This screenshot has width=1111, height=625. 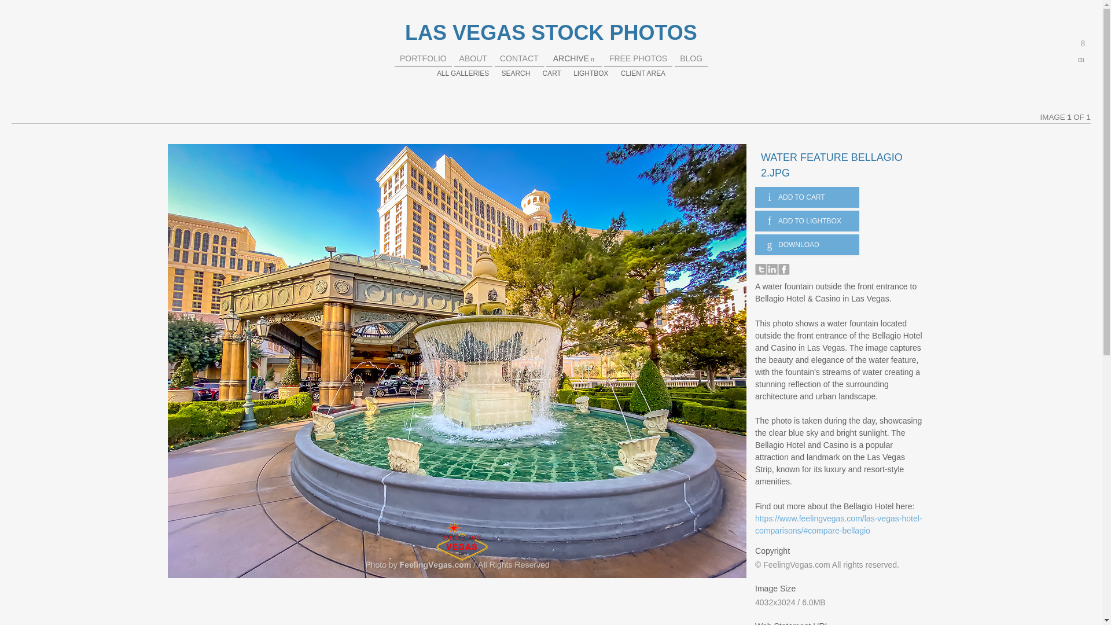 What do you see at coordinates (807, 197) in the screenshot?
I see `Add to Cart` at bounding box center [807, 197].